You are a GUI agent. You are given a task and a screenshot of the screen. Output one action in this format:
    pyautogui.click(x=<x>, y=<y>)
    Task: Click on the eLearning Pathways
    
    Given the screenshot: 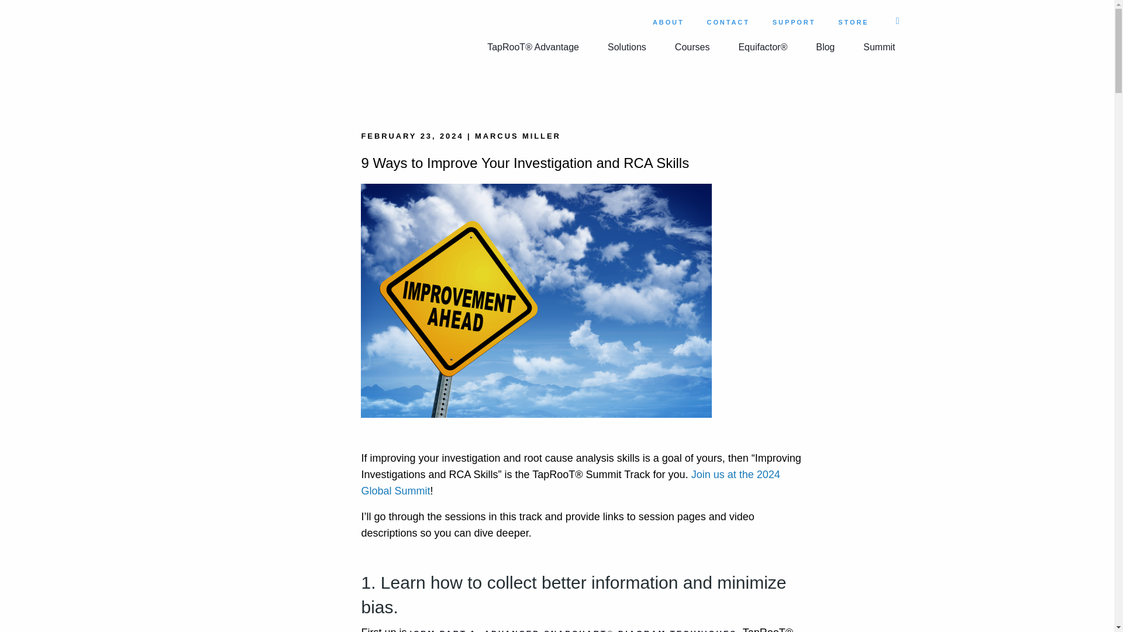 What is the action you would take?
    pyautogui.click(x=793, y=82)
    